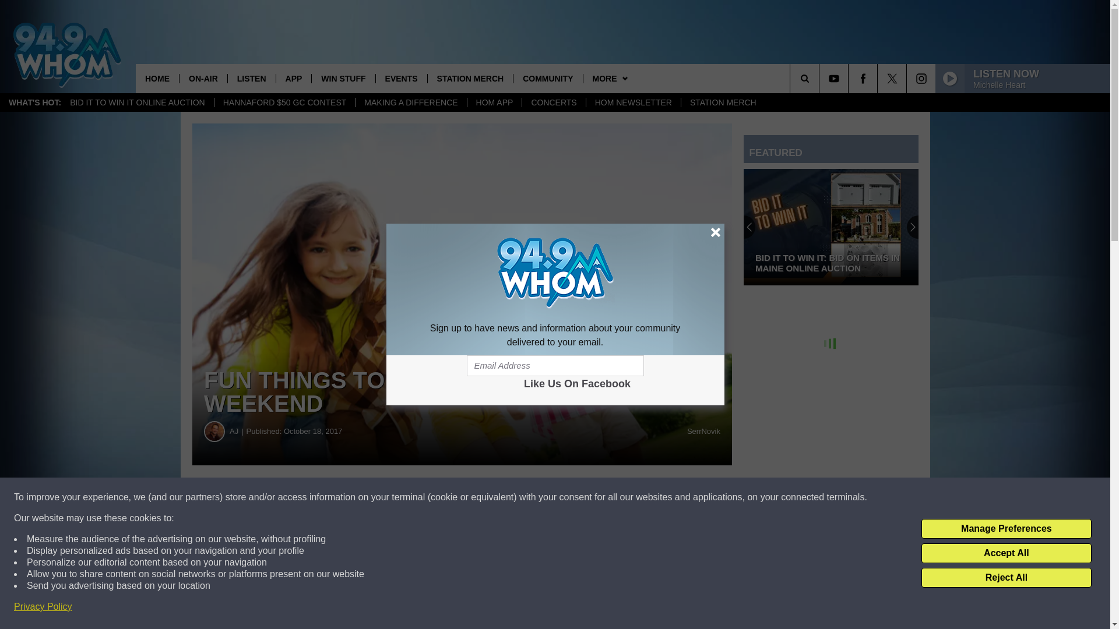 The height and width of the screenshot is (629, 1119). What do you see at coordinates (410, 103) in the screenshot?
I see `MAKING A DIFFERENCE` at bounding box center [410, 103].